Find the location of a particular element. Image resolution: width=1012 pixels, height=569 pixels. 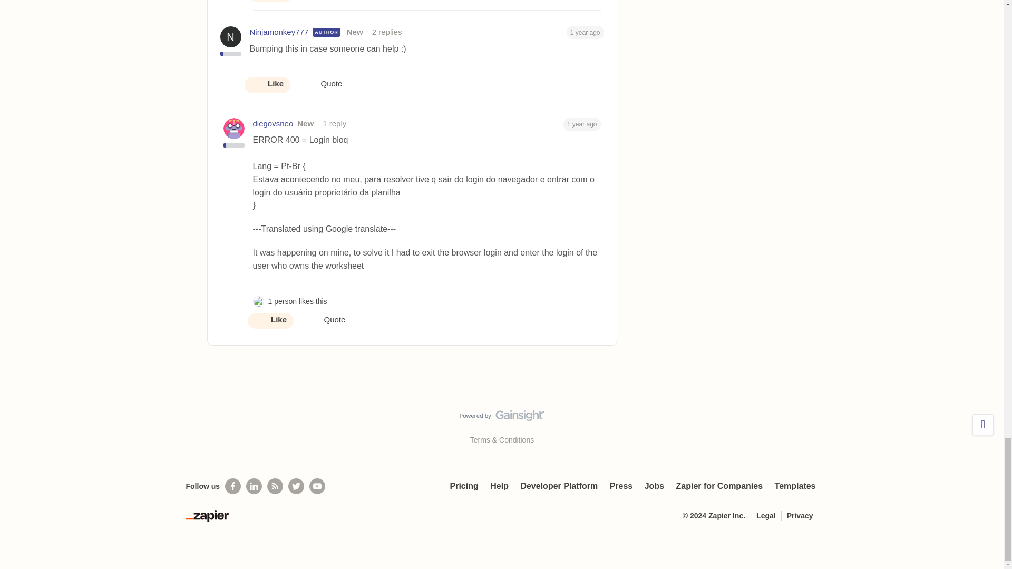

diegovsneo is located at coordinates (273, 124).